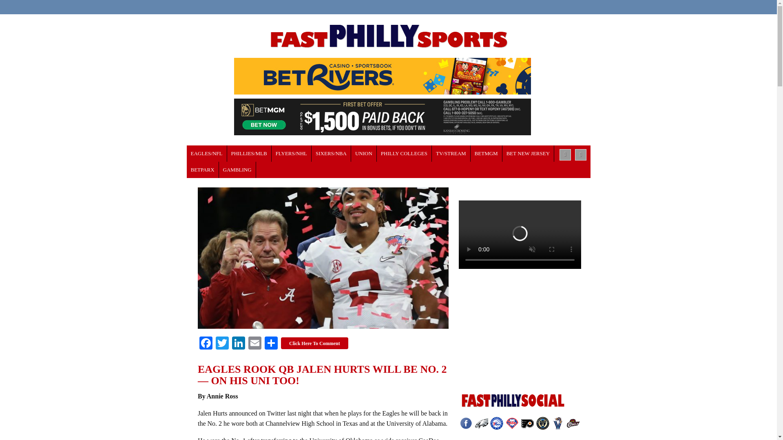  I want to click on BETMGM, so click(486, 154).